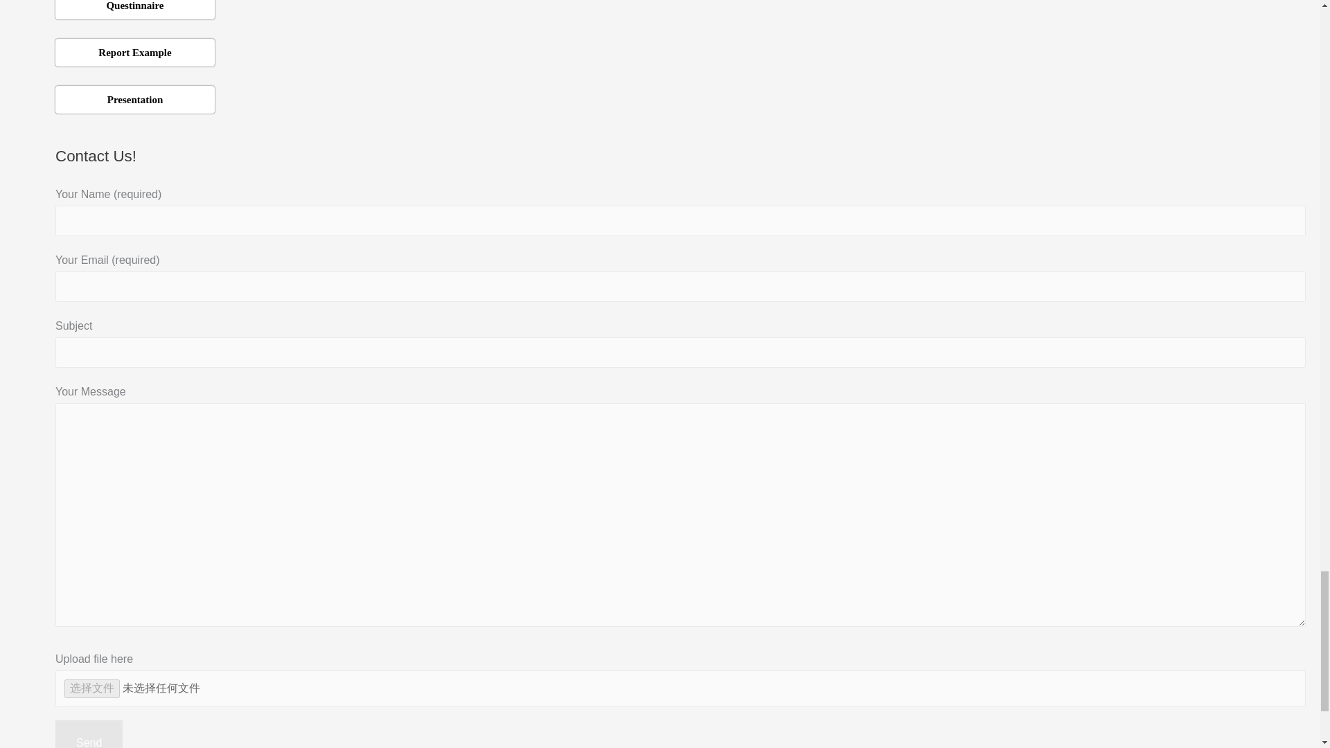 This screenshot has height=748, width=1330. What do you see at coordinates (134, 53) in the screenshot?
I see `Report Example` at bounding box center [134, 53].